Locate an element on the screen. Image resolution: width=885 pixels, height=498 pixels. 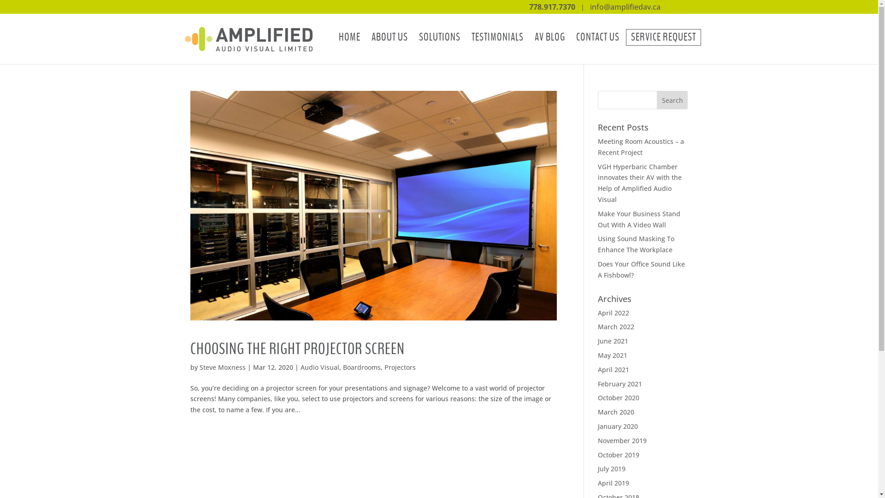
info@amplifiedav.ca is located at coordinates (625, 7).